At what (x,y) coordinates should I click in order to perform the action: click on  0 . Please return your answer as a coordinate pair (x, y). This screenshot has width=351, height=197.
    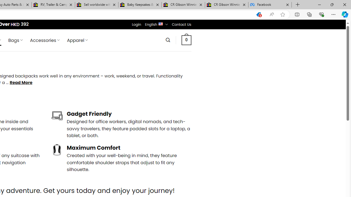
    Looking at the image, I should click on (186, 40).